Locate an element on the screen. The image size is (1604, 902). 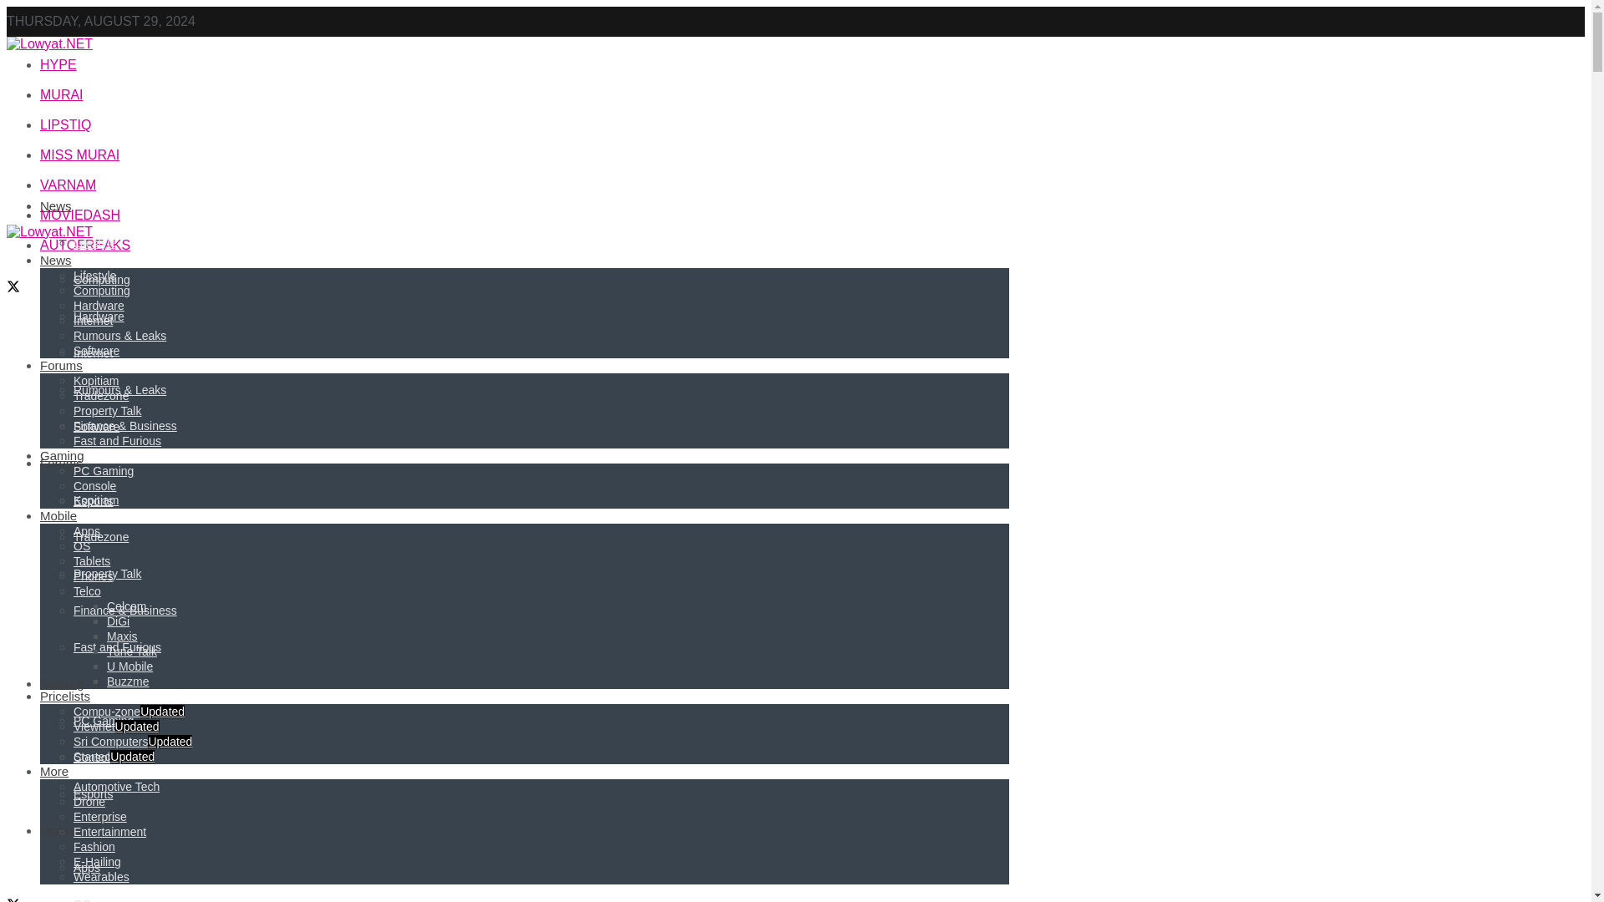
MISS MURAI is located at coordinates (79, 155).